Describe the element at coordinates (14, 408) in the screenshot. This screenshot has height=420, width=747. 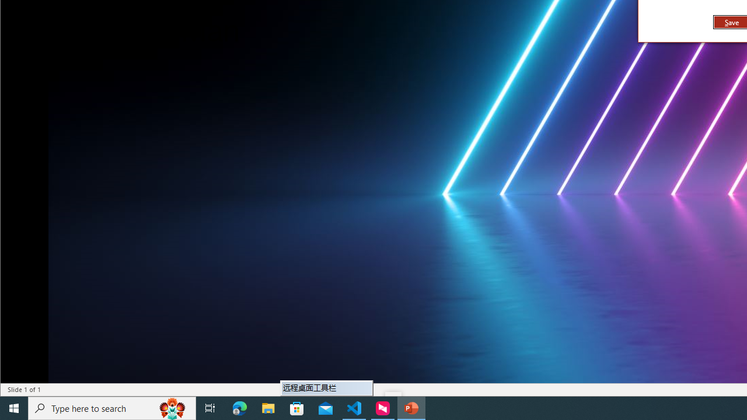
I see `Start` at that location.